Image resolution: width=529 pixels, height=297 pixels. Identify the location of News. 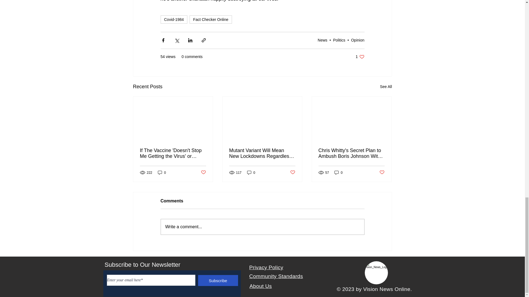
(210, 20).